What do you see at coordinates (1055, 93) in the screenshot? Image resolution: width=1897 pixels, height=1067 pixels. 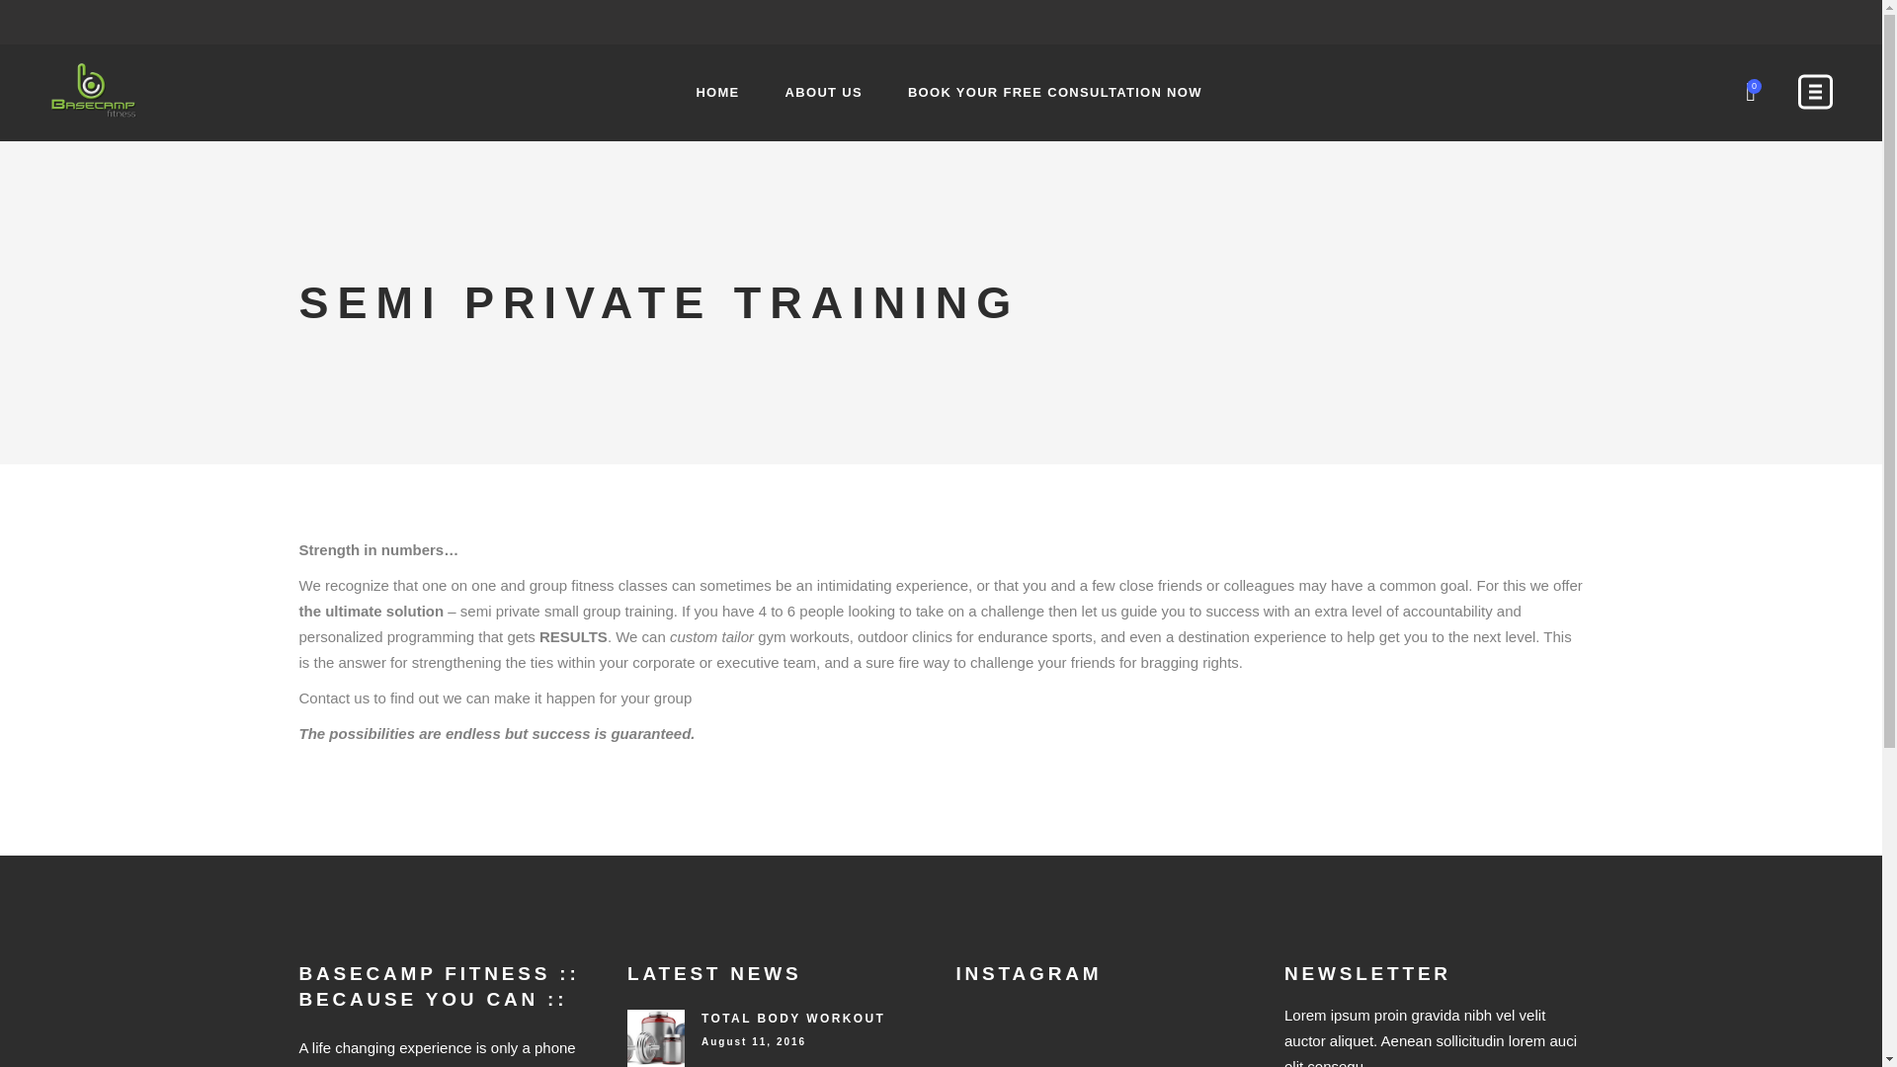 I see `BOOK YOUR FREE CONSULTATION NOW` at bounding box center [1055, 93].